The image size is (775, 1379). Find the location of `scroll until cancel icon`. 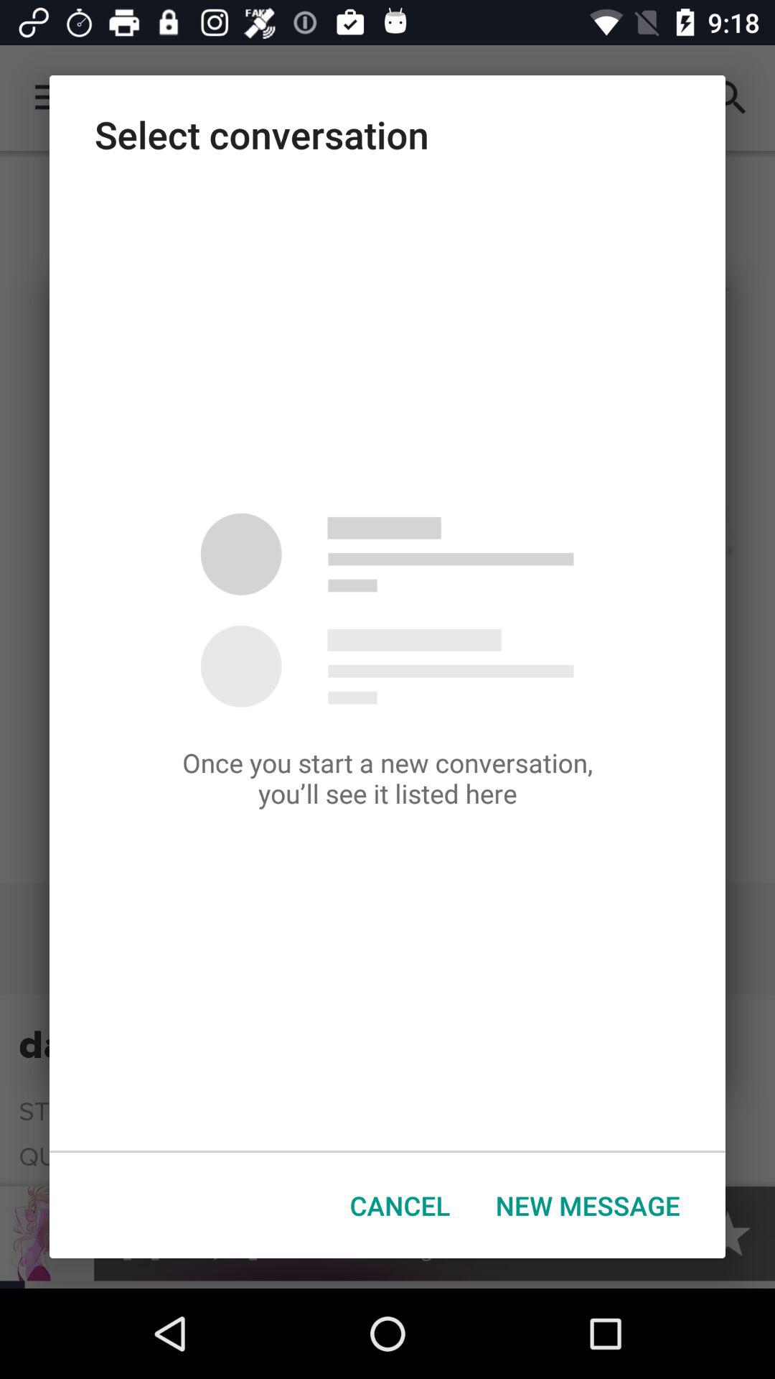

scroll until cancel icon is located at coordinates (400, 1205).